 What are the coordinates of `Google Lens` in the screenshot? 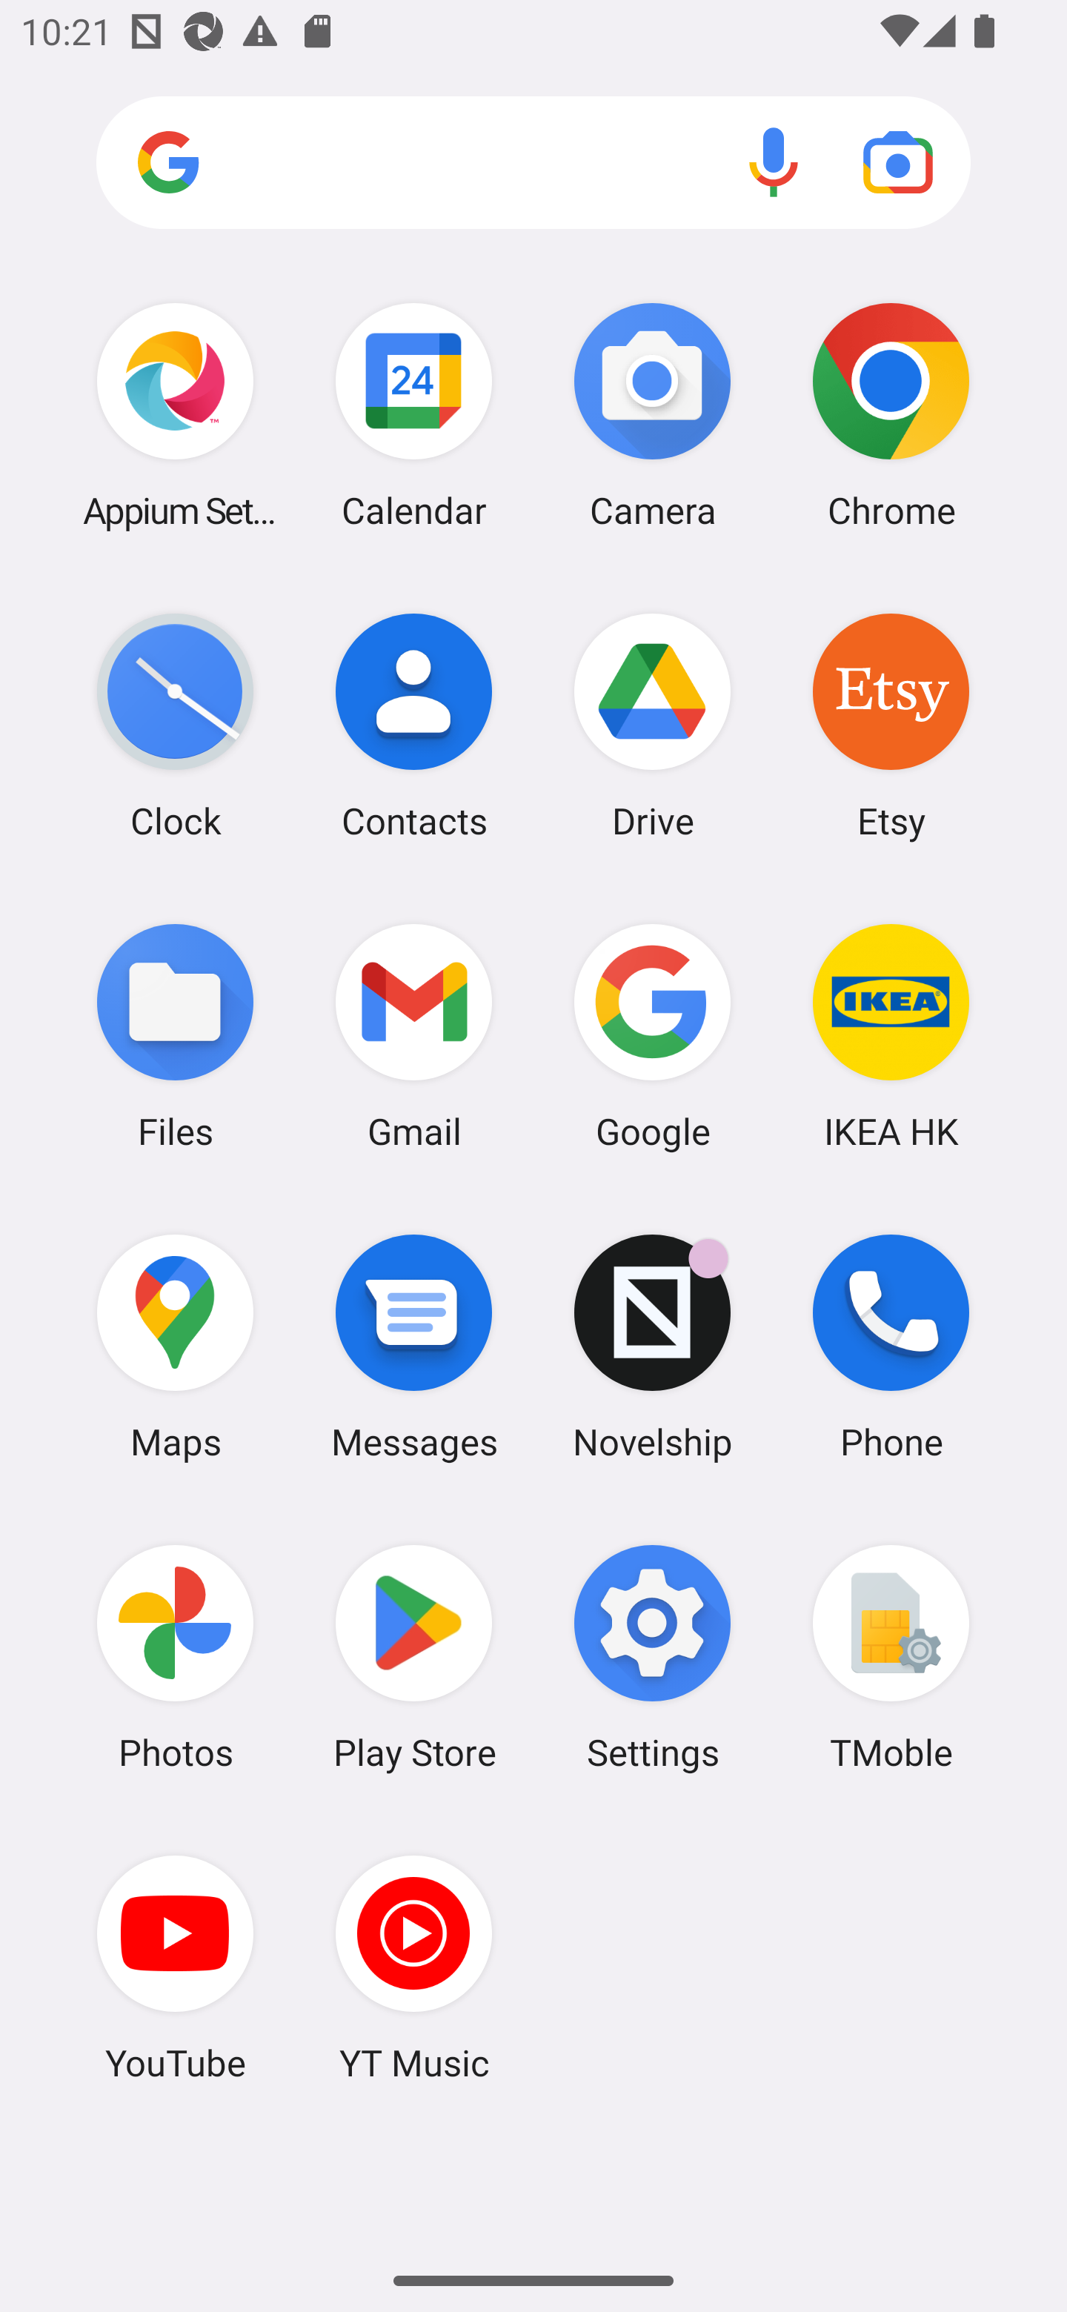 It's located at (898, 162).